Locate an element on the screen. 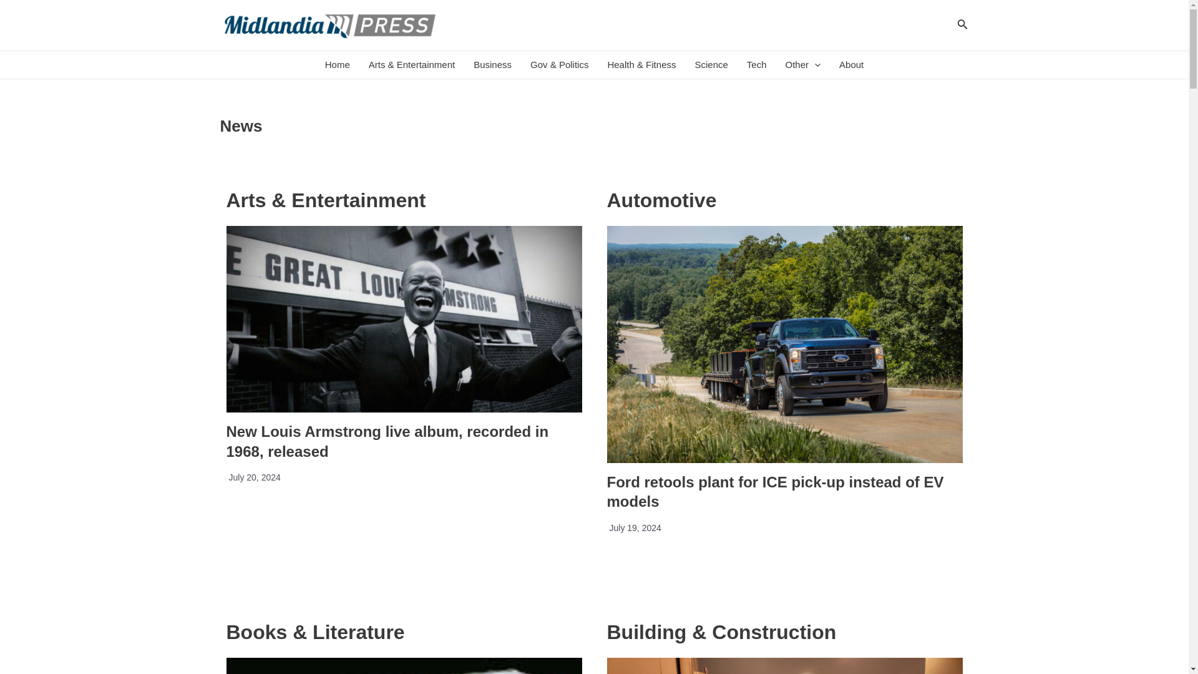  Business is located at coordinates (493, 65).